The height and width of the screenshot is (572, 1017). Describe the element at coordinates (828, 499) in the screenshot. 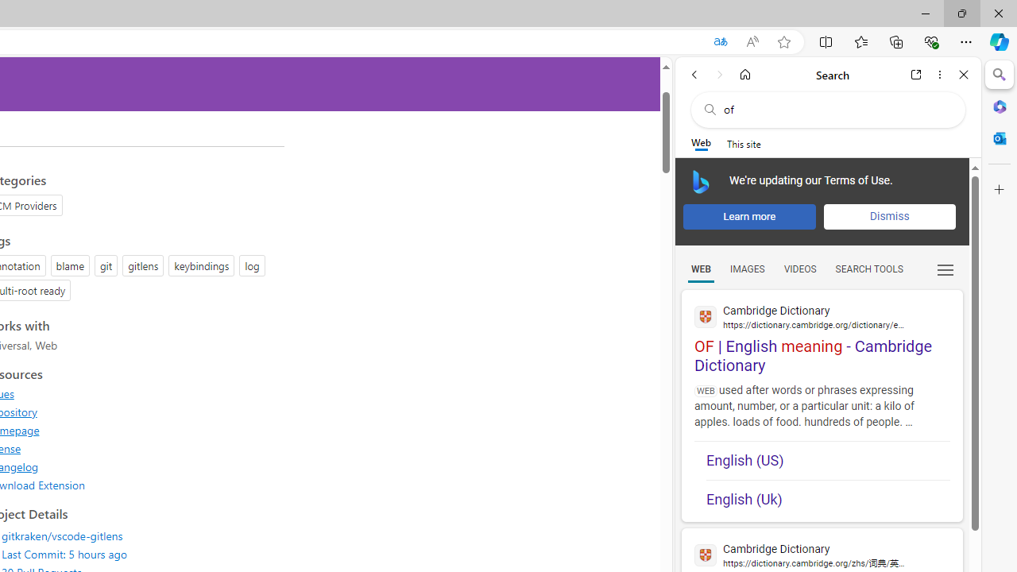

I see `English (Uk)` at that location.